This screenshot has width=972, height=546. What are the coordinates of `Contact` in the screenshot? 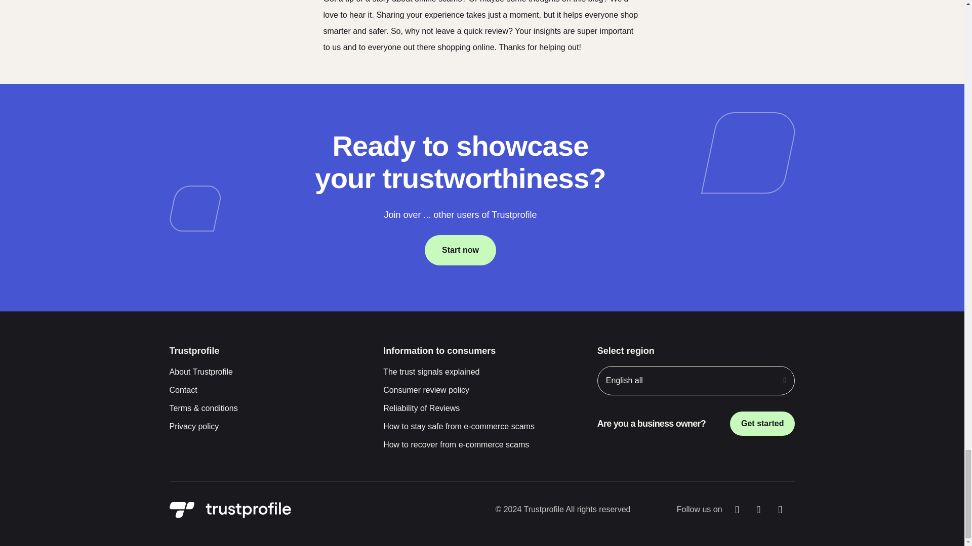 It's located at (268, 390).